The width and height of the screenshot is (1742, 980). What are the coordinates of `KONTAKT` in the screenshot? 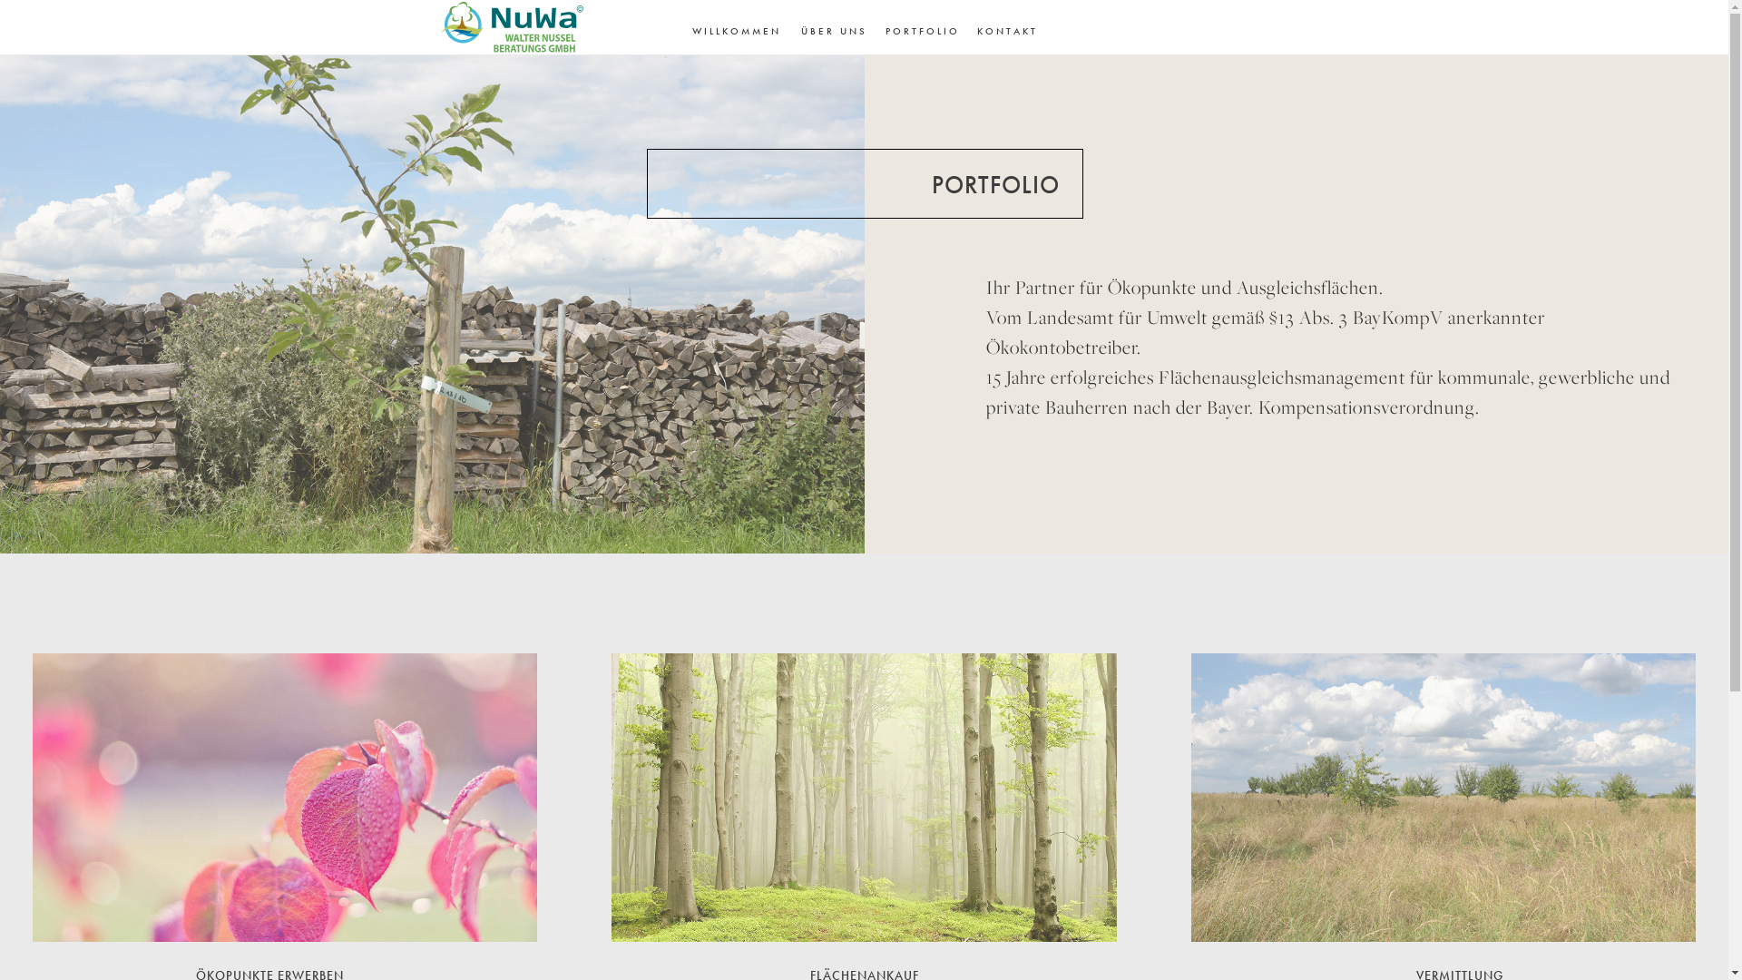 It's located at (1007, 32).